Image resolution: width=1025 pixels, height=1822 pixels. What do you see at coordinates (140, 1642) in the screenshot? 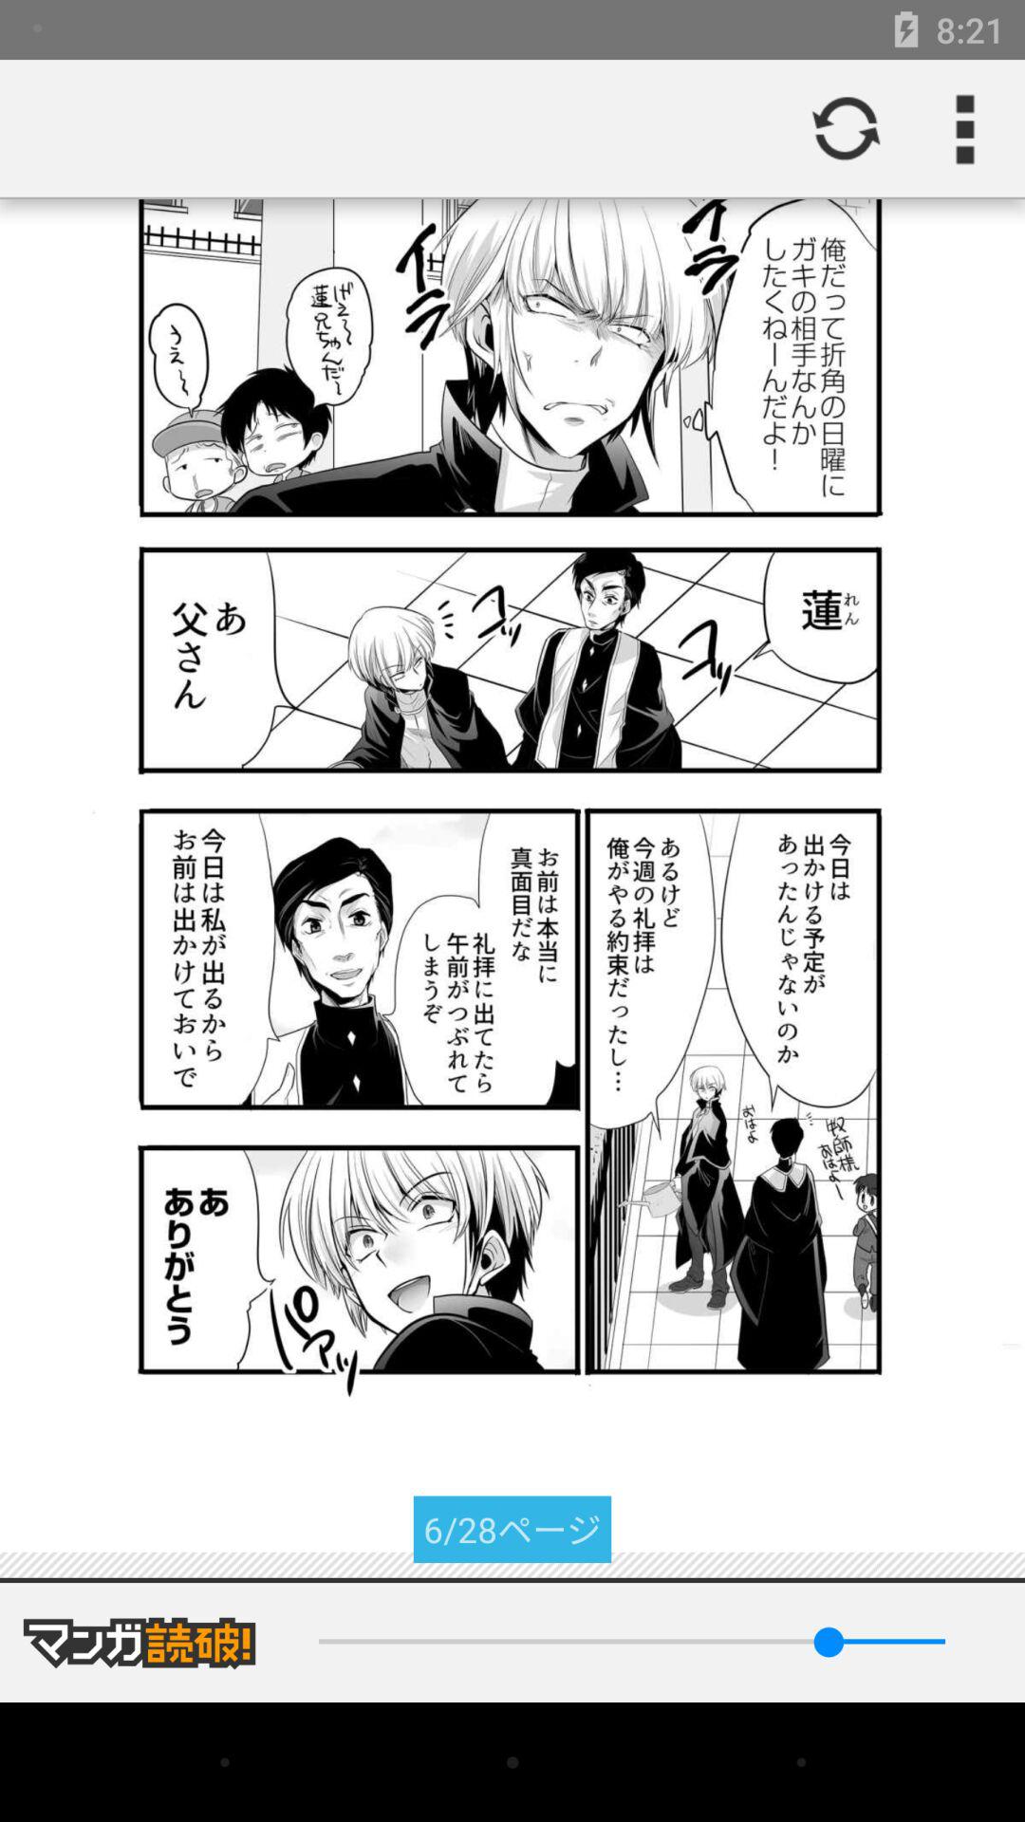
I see `turn on the icon at the bottom left corner` at bounding box center [140, 1642].